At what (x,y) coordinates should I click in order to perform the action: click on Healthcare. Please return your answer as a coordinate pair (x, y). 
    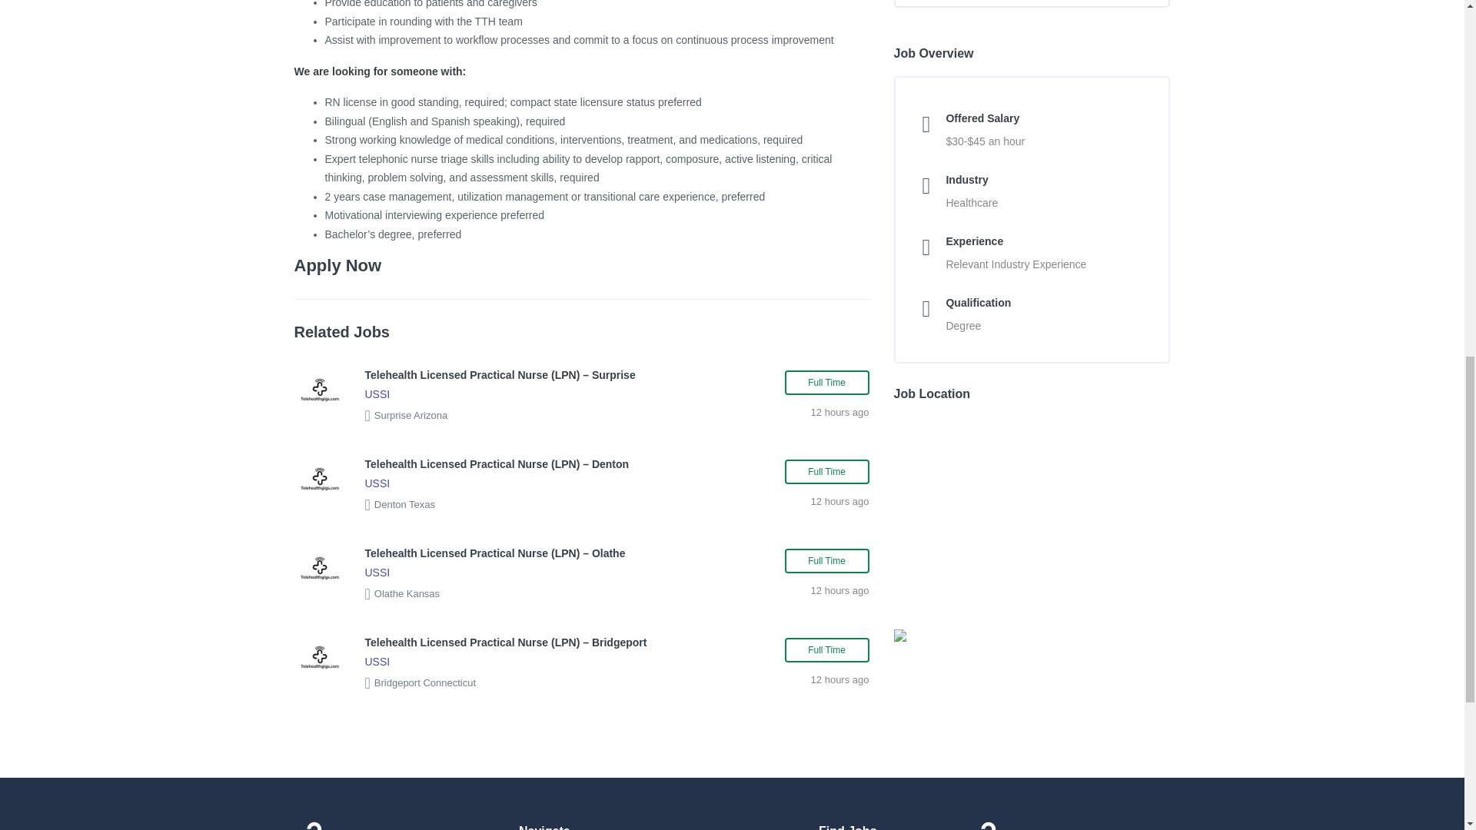
    Looking at the image, I should click on (972, 203).